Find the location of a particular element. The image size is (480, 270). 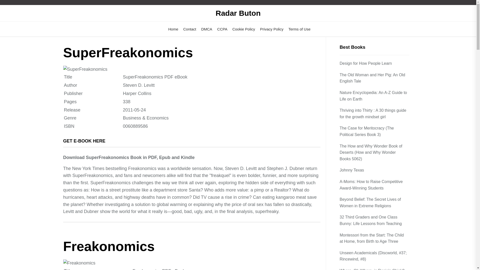

Cookie Policy is located at coordinates (243, 29).